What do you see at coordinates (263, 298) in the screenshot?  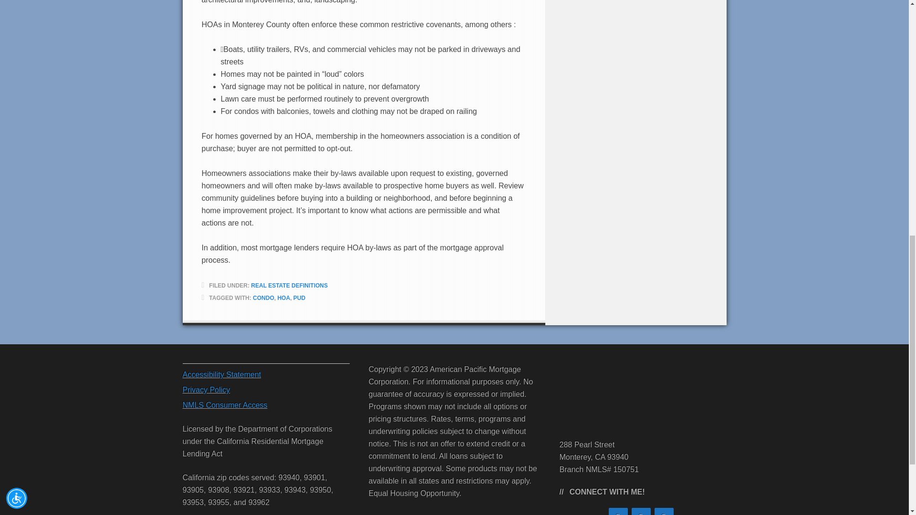 I see `CONDO` at bounding box center [263, 298].